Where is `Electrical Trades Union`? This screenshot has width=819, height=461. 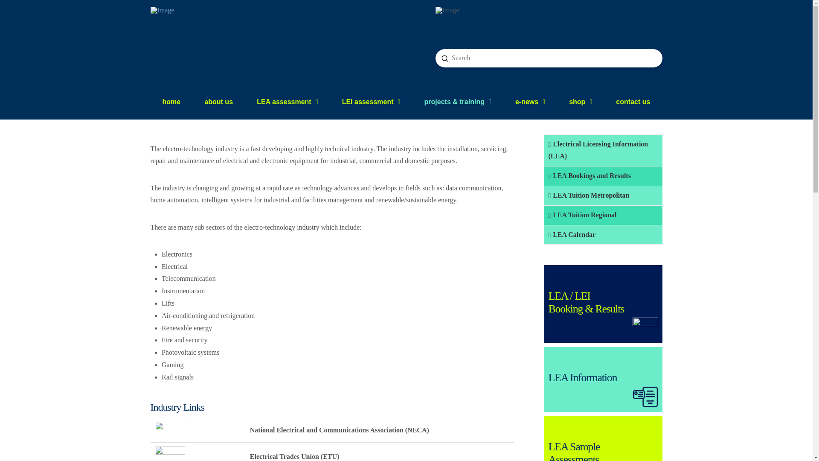 Electrical Trades Union is located at coordinates (170, 453).